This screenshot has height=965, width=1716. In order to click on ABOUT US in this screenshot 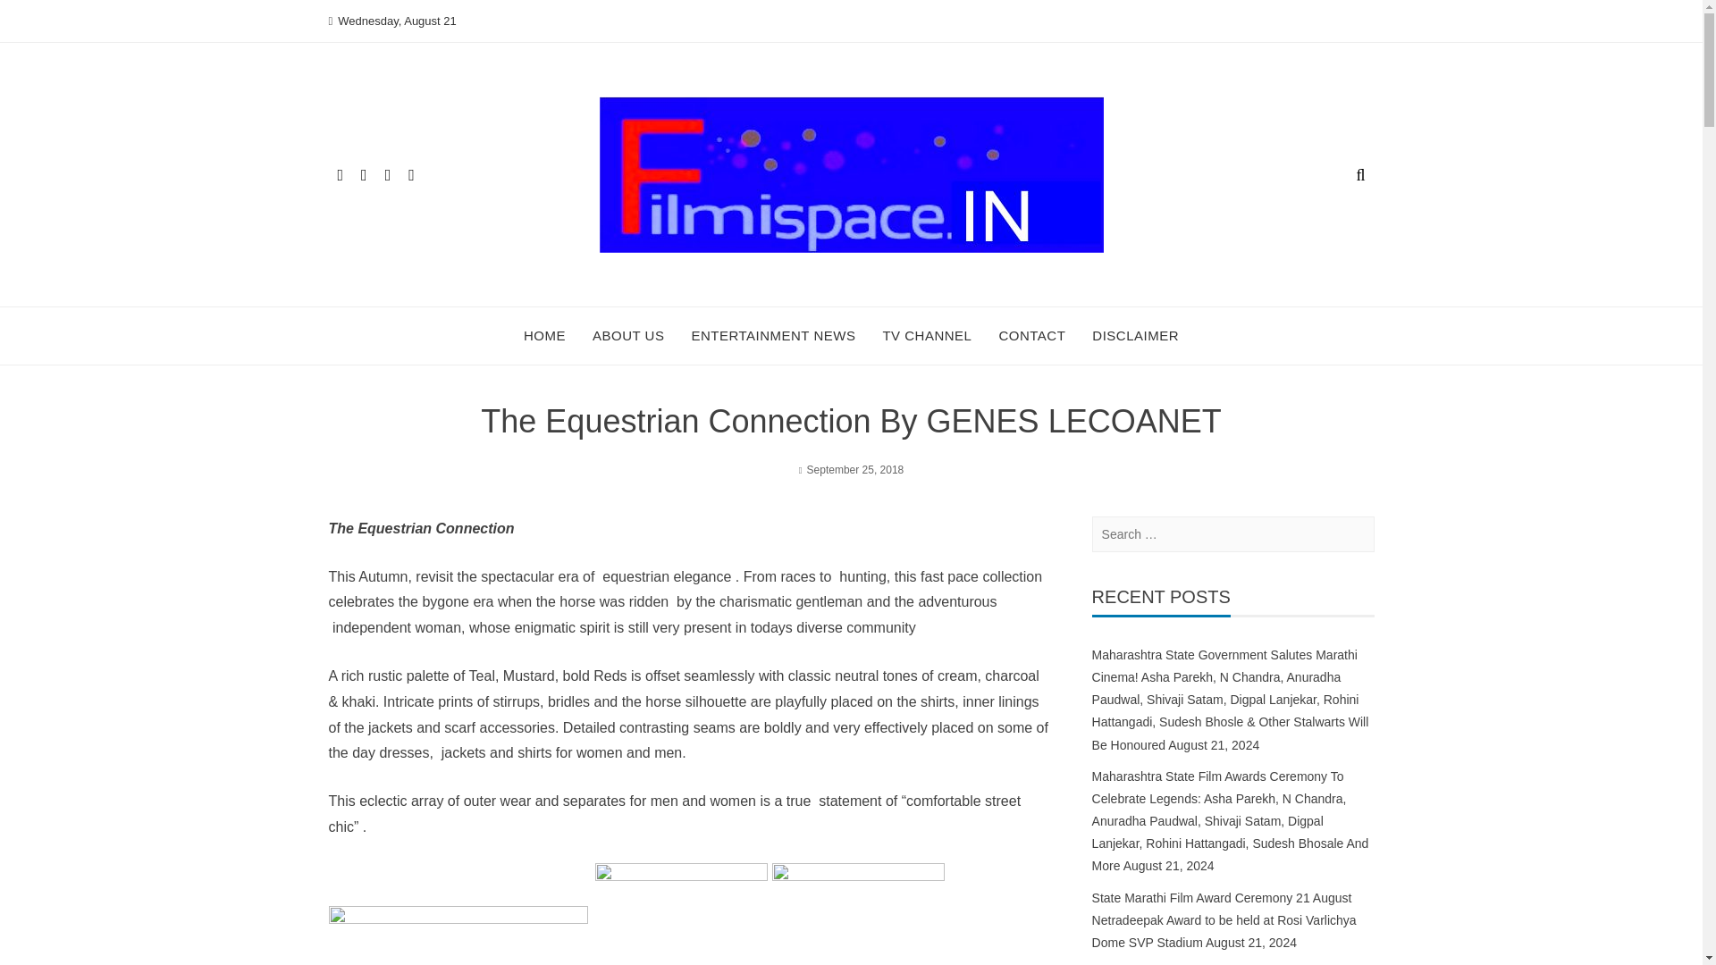, I will do `click(627, 336)`.